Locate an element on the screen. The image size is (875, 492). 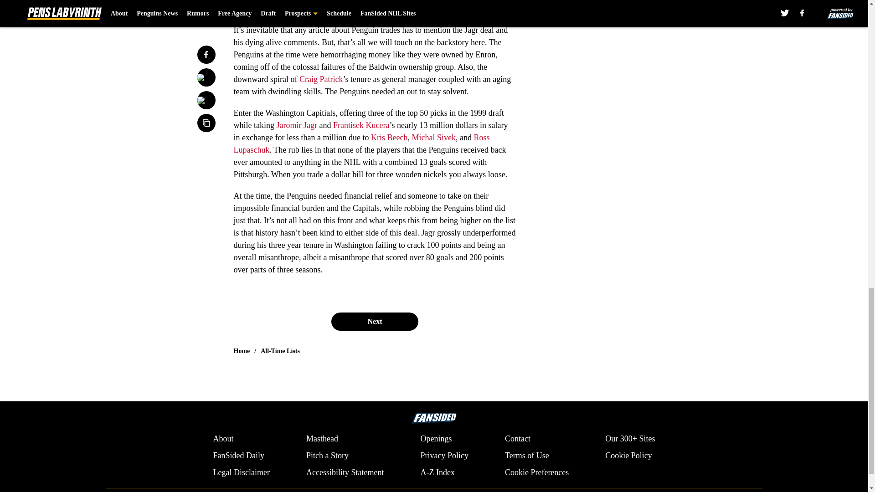
Michal Sivek is located at coordinates (433, 138).